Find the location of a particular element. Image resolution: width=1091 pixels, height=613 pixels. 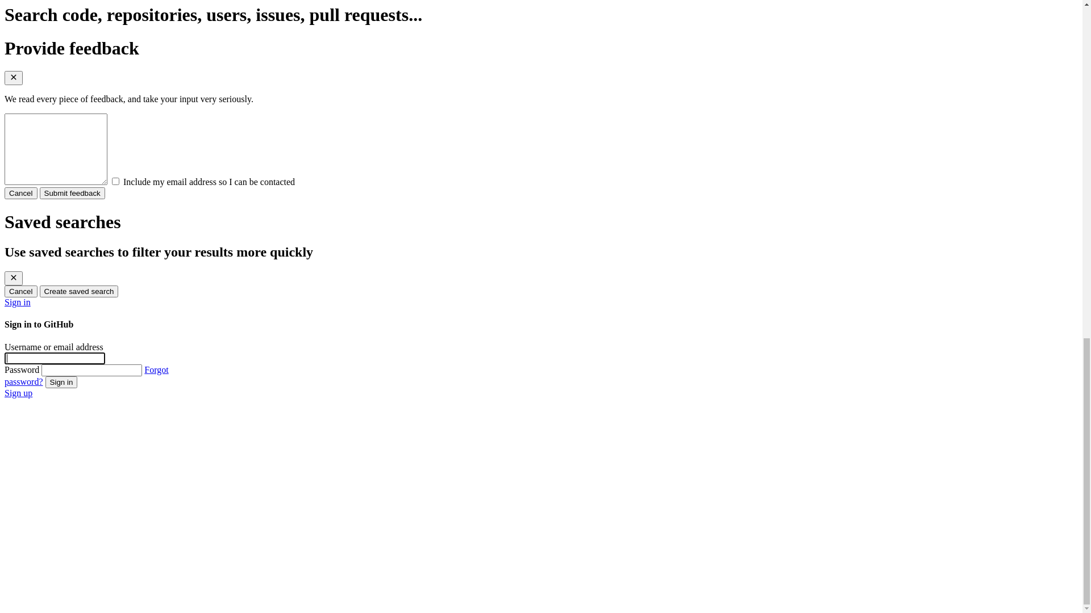

DevSecOps is located at coordinates (77, 540).